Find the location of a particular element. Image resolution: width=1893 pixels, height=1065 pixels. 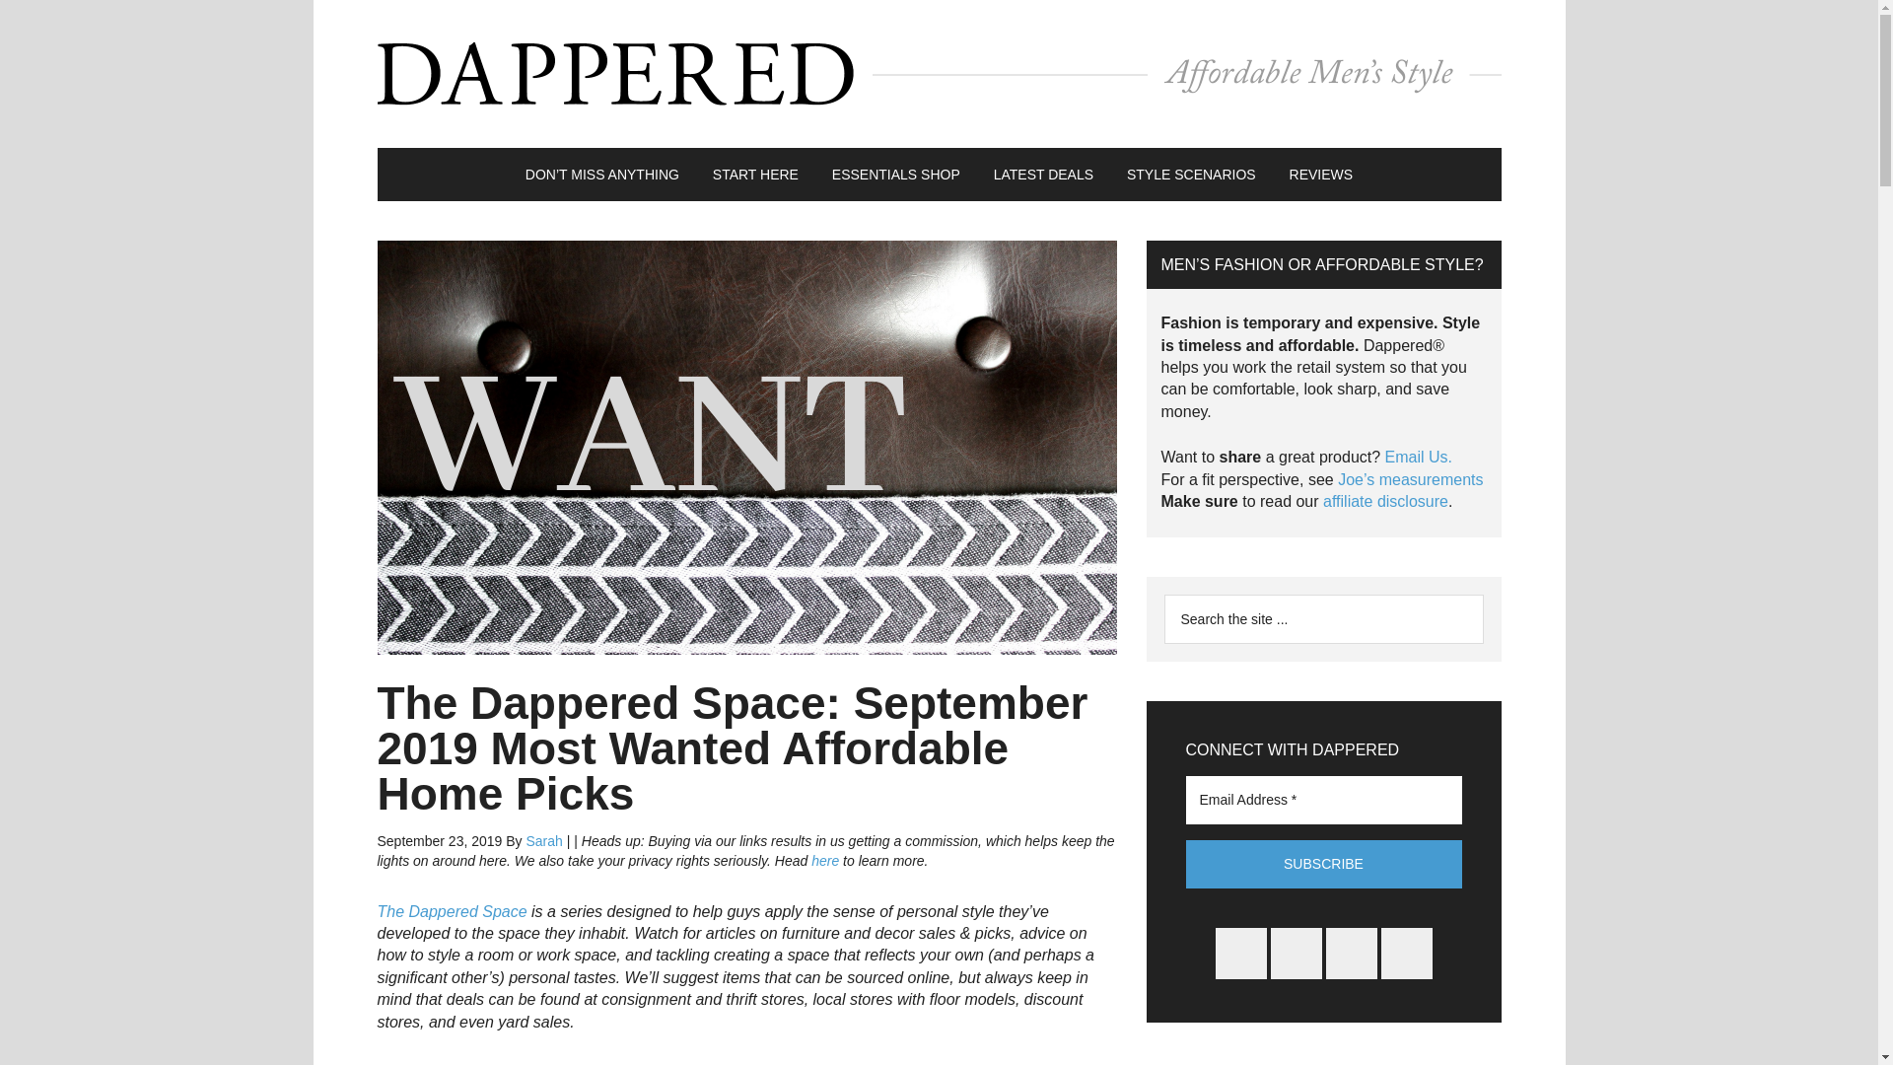

here is located at coordinates (824, 861).